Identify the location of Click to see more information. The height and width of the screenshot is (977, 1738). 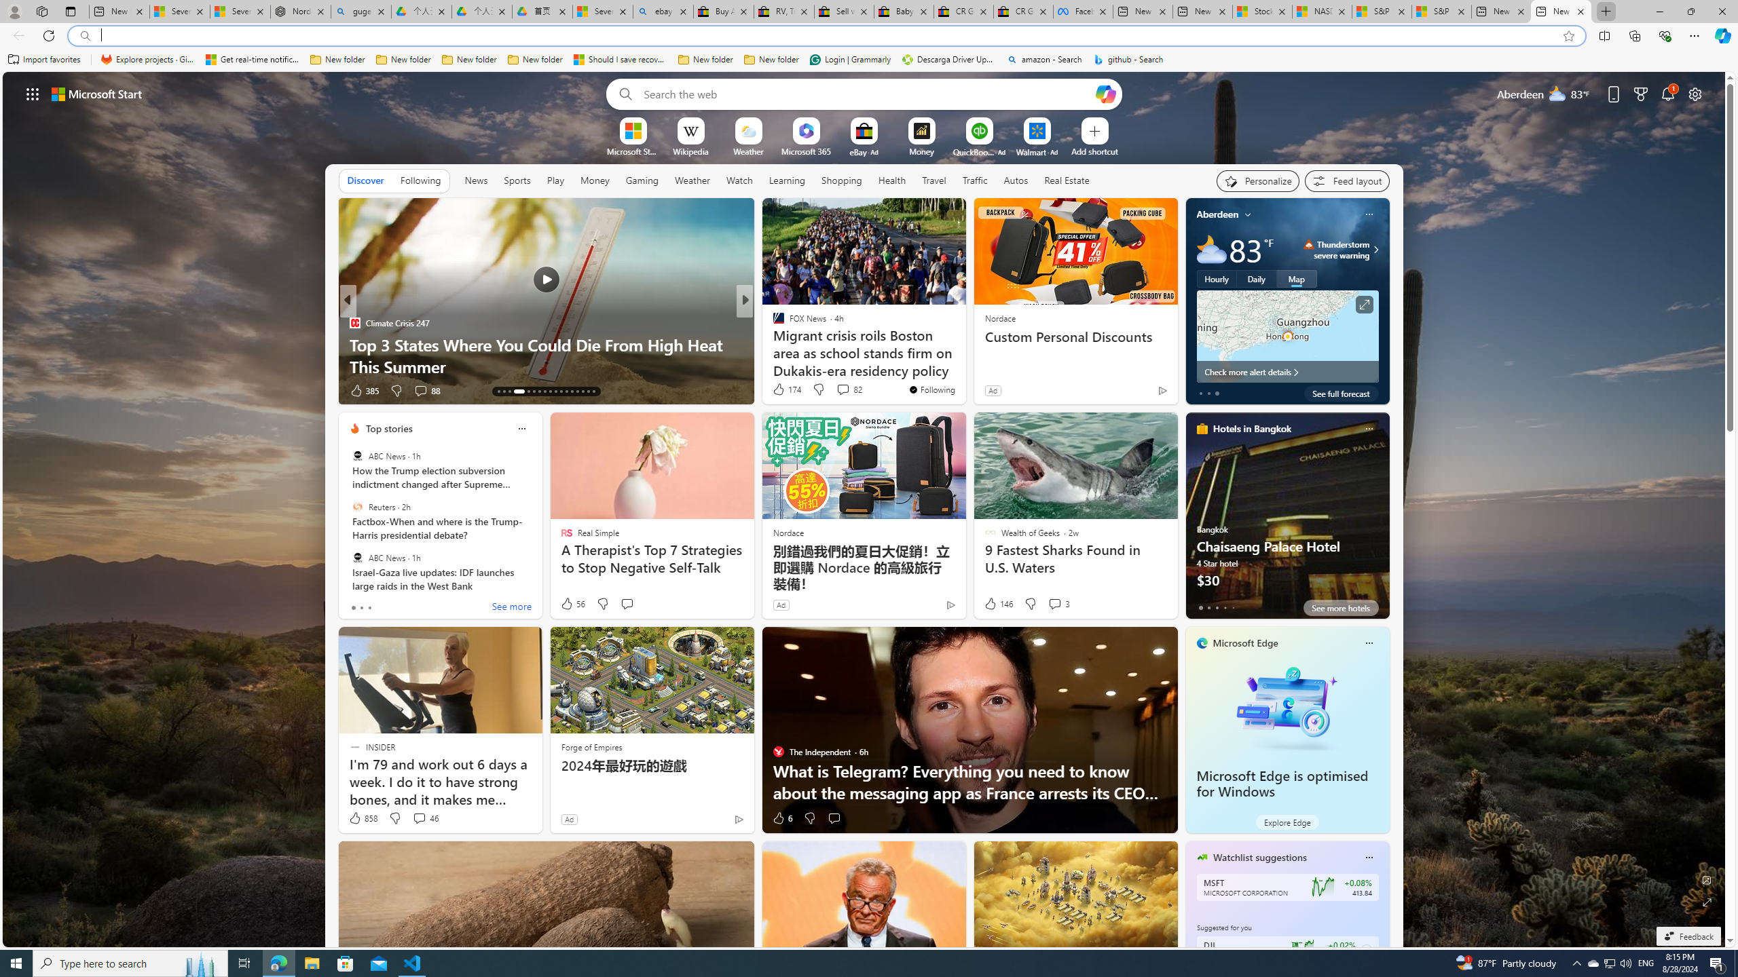
(1364, 305).